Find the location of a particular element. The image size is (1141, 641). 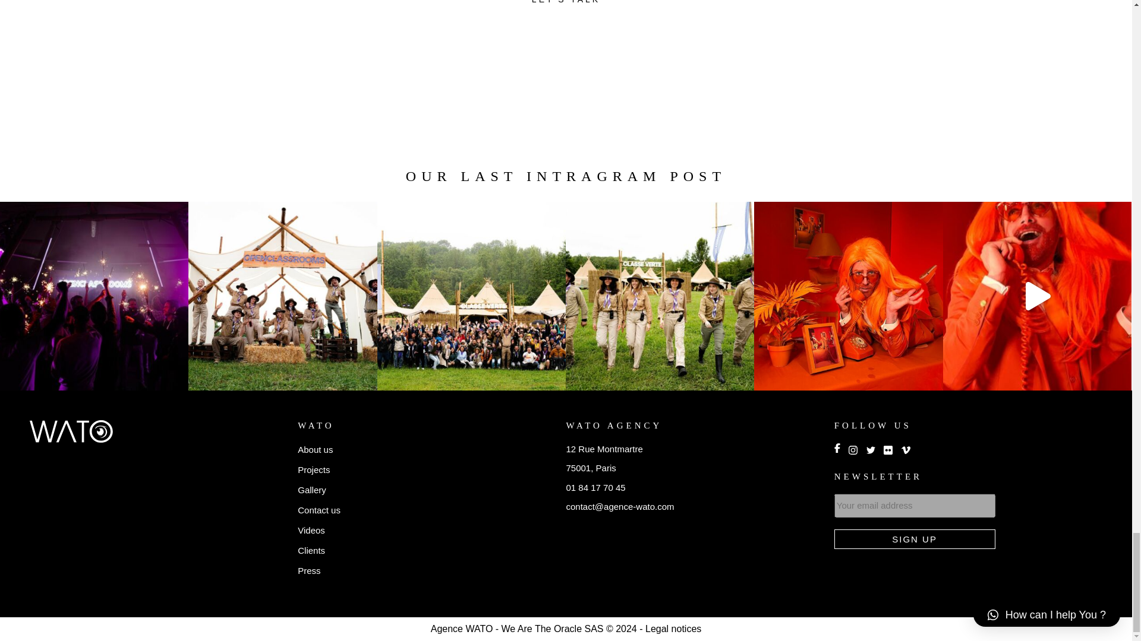

phone is located at coordinates (595, 488).